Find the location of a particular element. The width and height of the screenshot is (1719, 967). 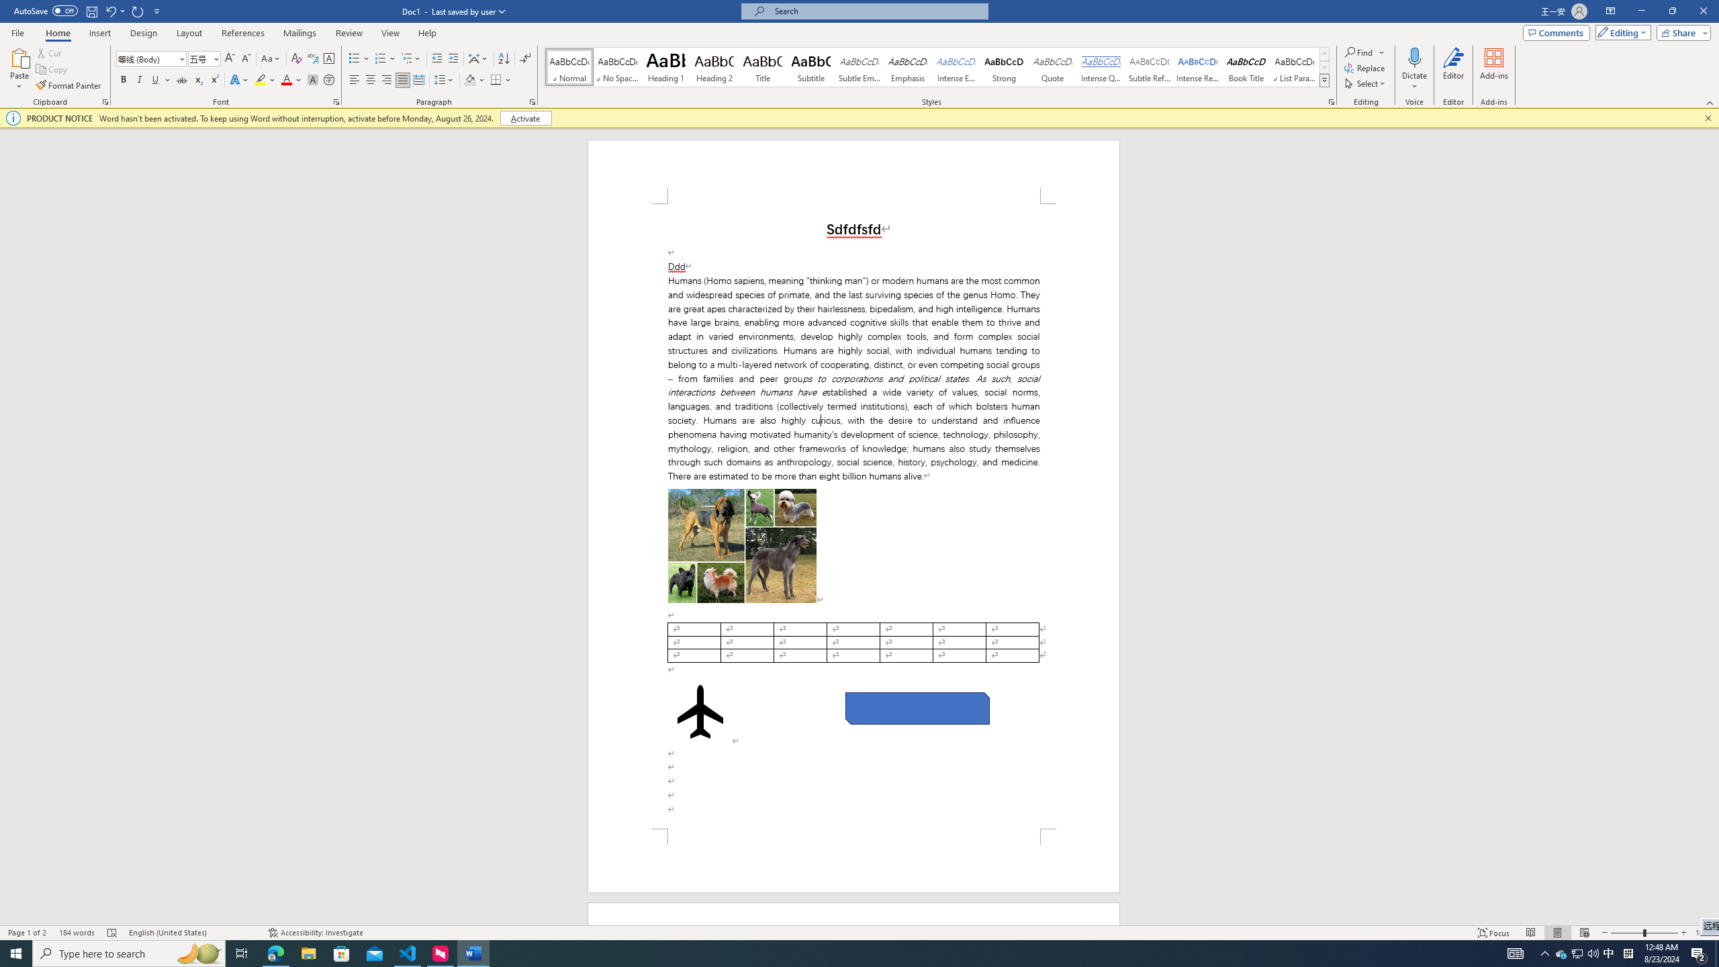

Rectangle: Diagonal Corners Snipped 2 is located at coordinates (917, 708).